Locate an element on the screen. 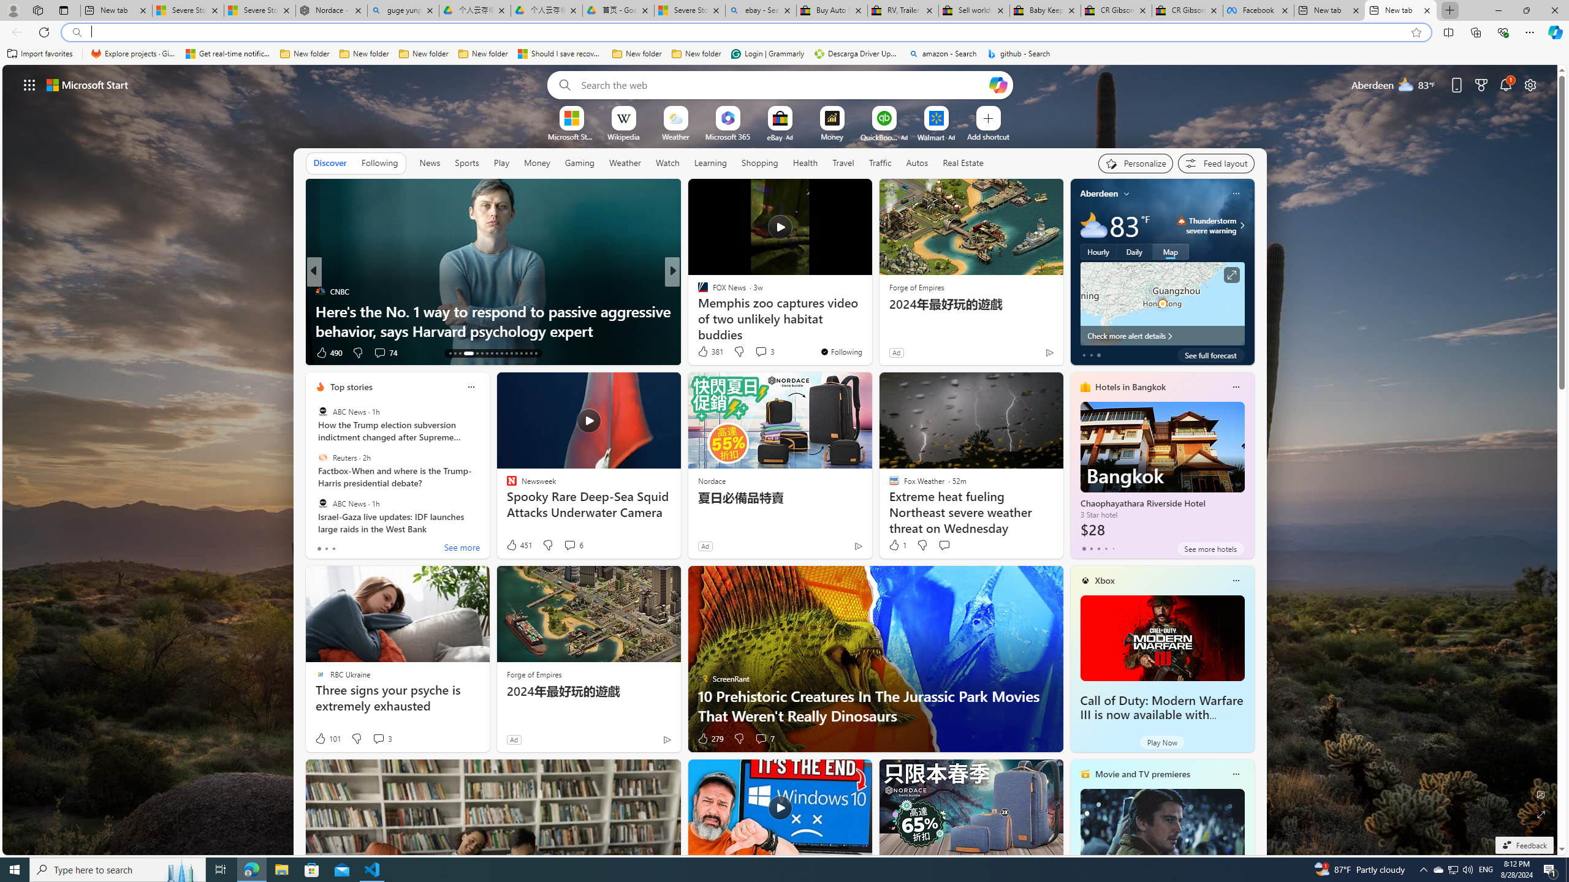  Login | Grammarly is located at coordinates (767, 54).